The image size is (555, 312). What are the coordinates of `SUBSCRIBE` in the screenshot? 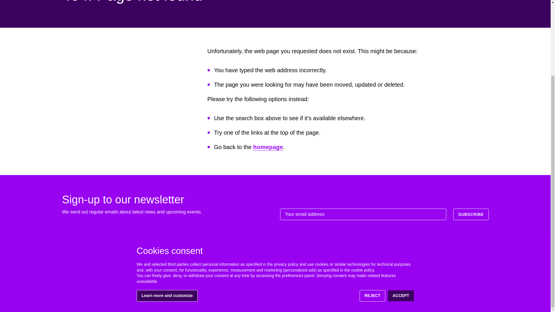 It's located at (471, 214).